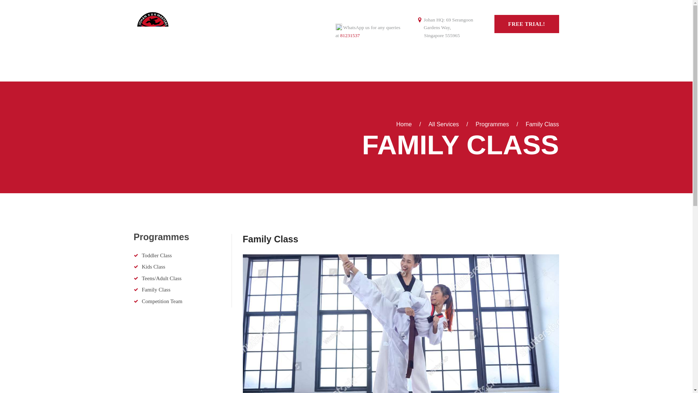 The image size is (698, 393). I want to click on 81231537, so click(350, 35).